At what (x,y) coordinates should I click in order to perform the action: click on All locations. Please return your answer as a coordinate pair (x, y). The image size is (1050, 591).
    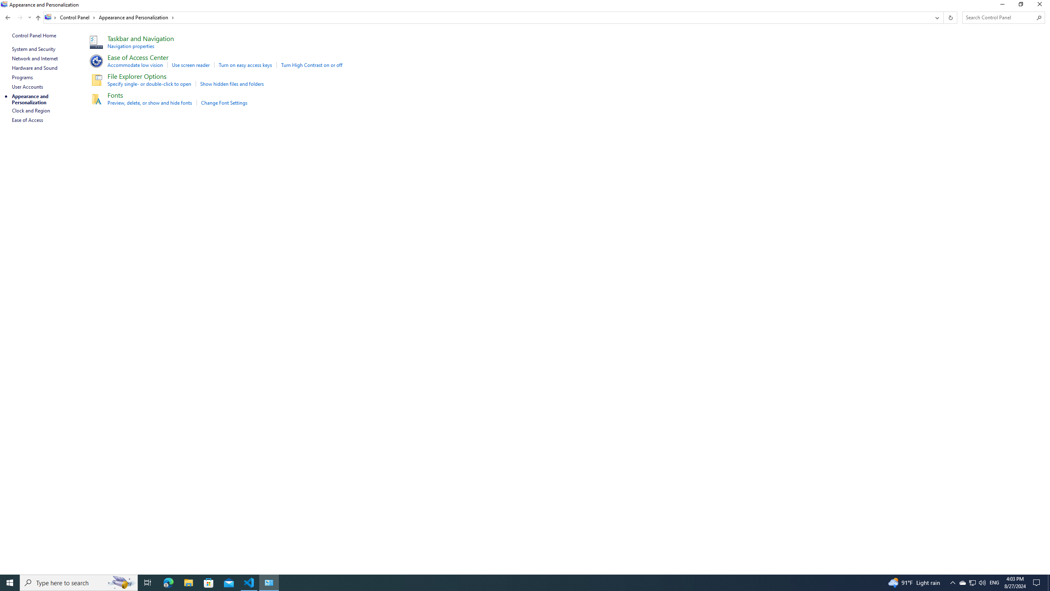
    Looking at the image, I should click on (51, 17).